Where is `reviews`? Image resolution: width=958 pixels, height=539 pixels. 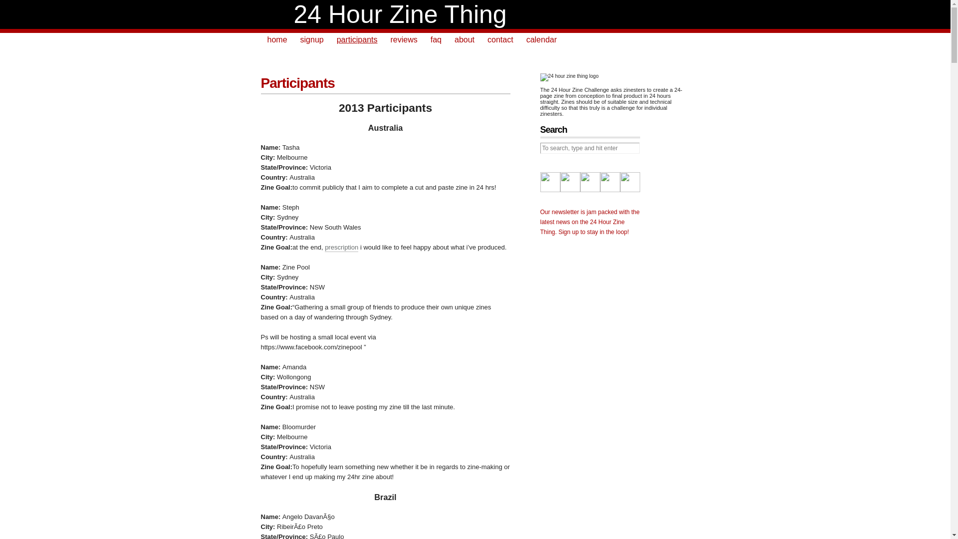 reviews is located at coordinates (404, 41).